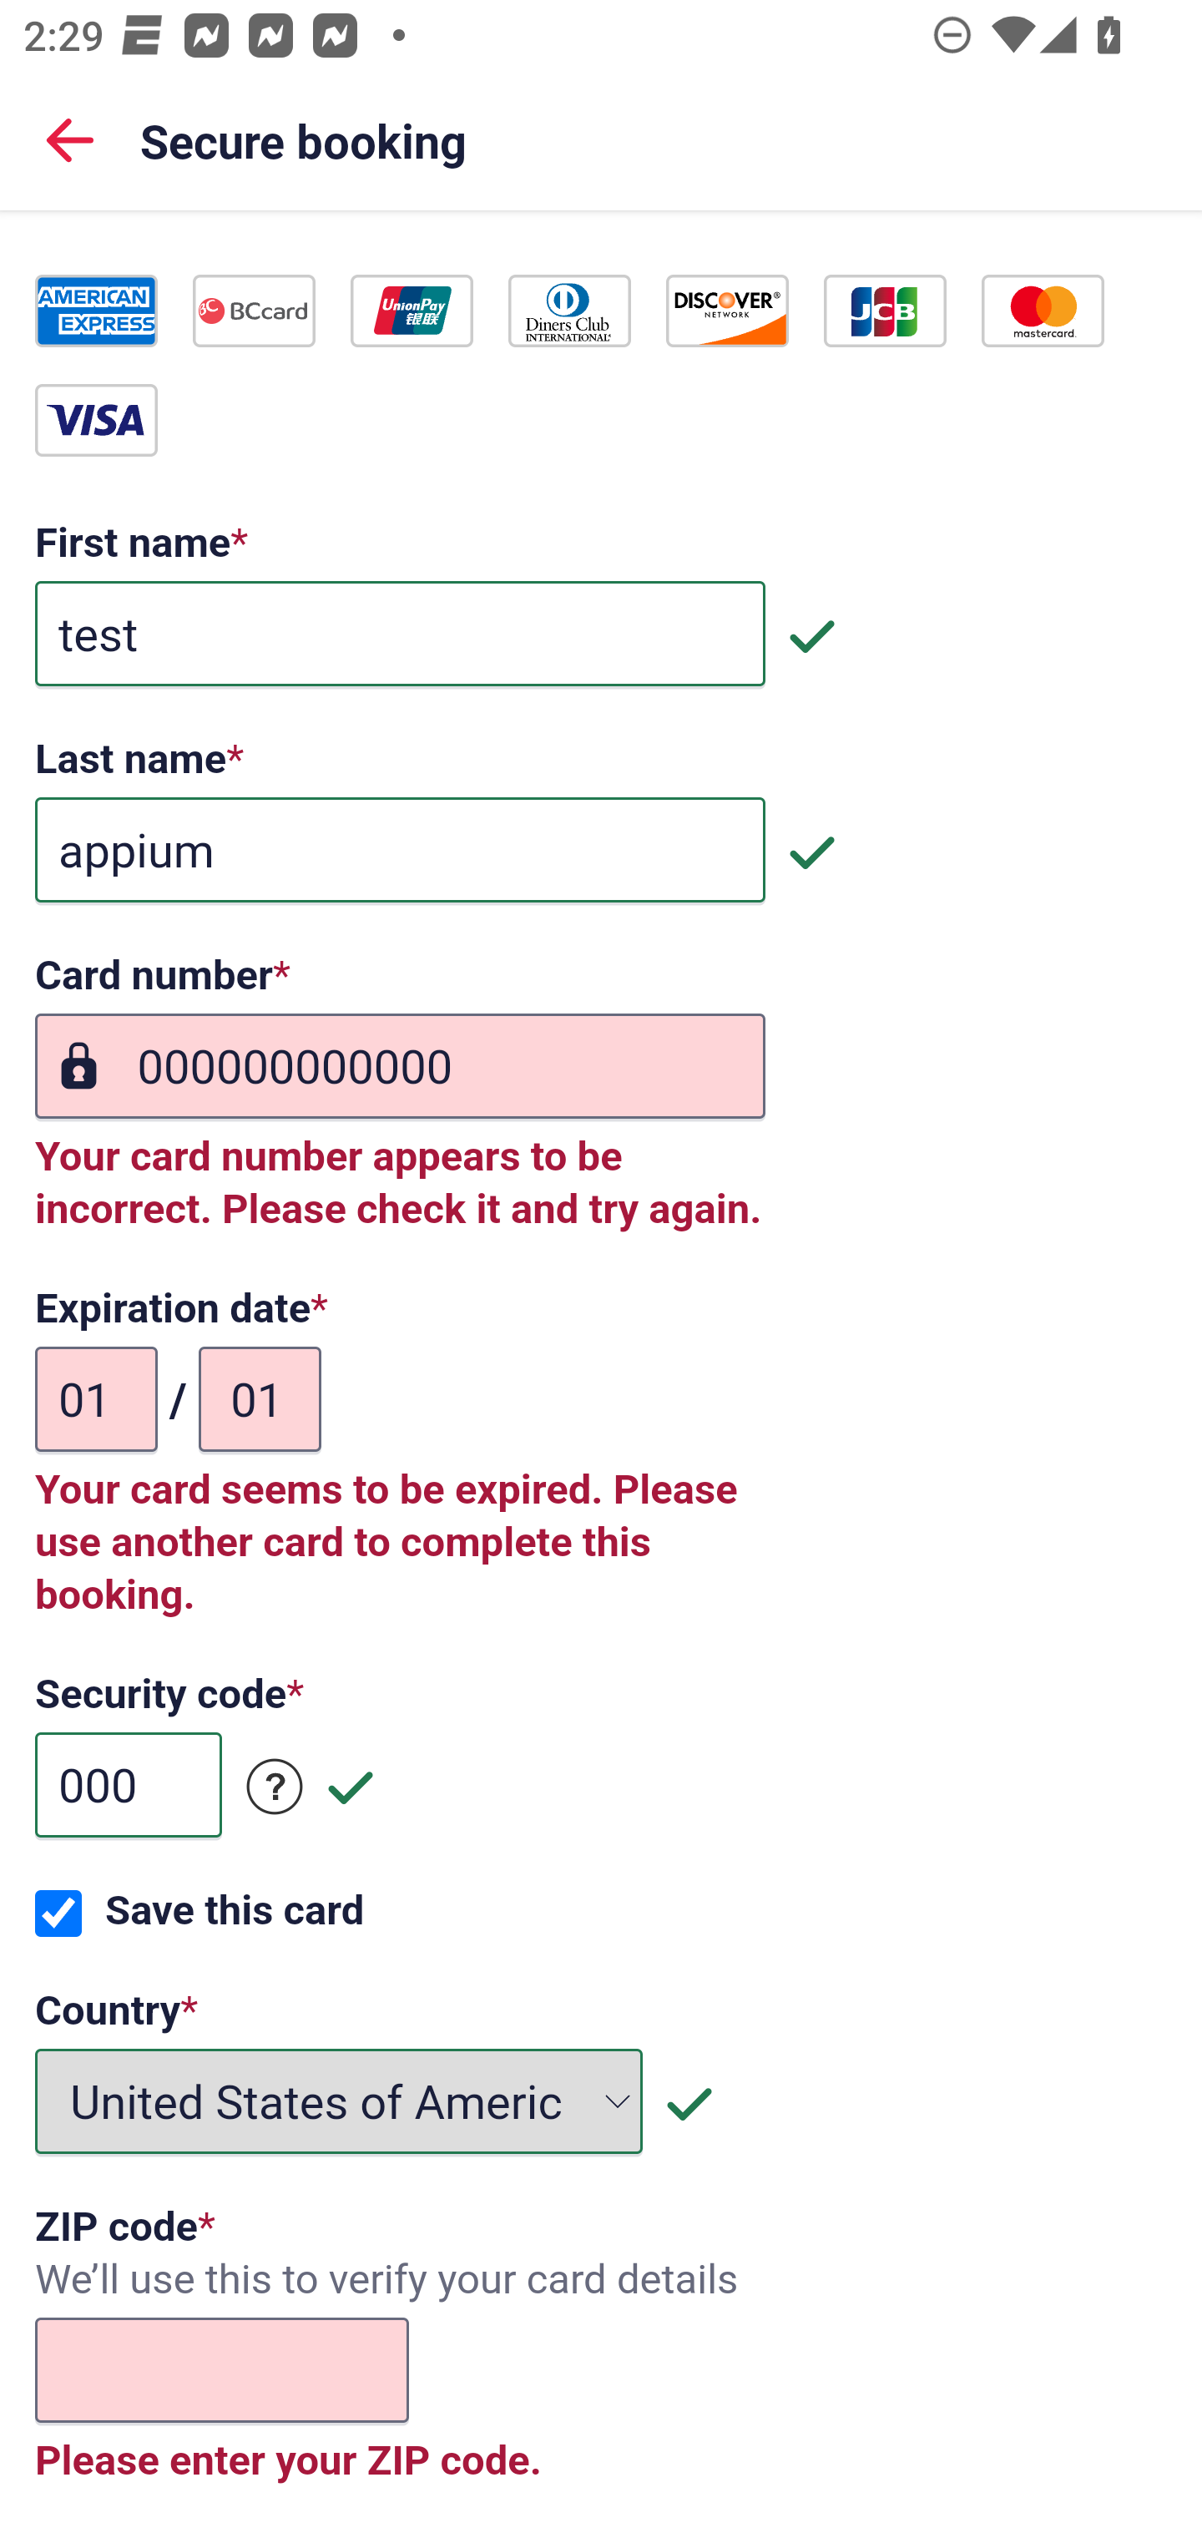  Describe the element at coordinates (129, 1788) in the screenshot. I see `000` at that location.